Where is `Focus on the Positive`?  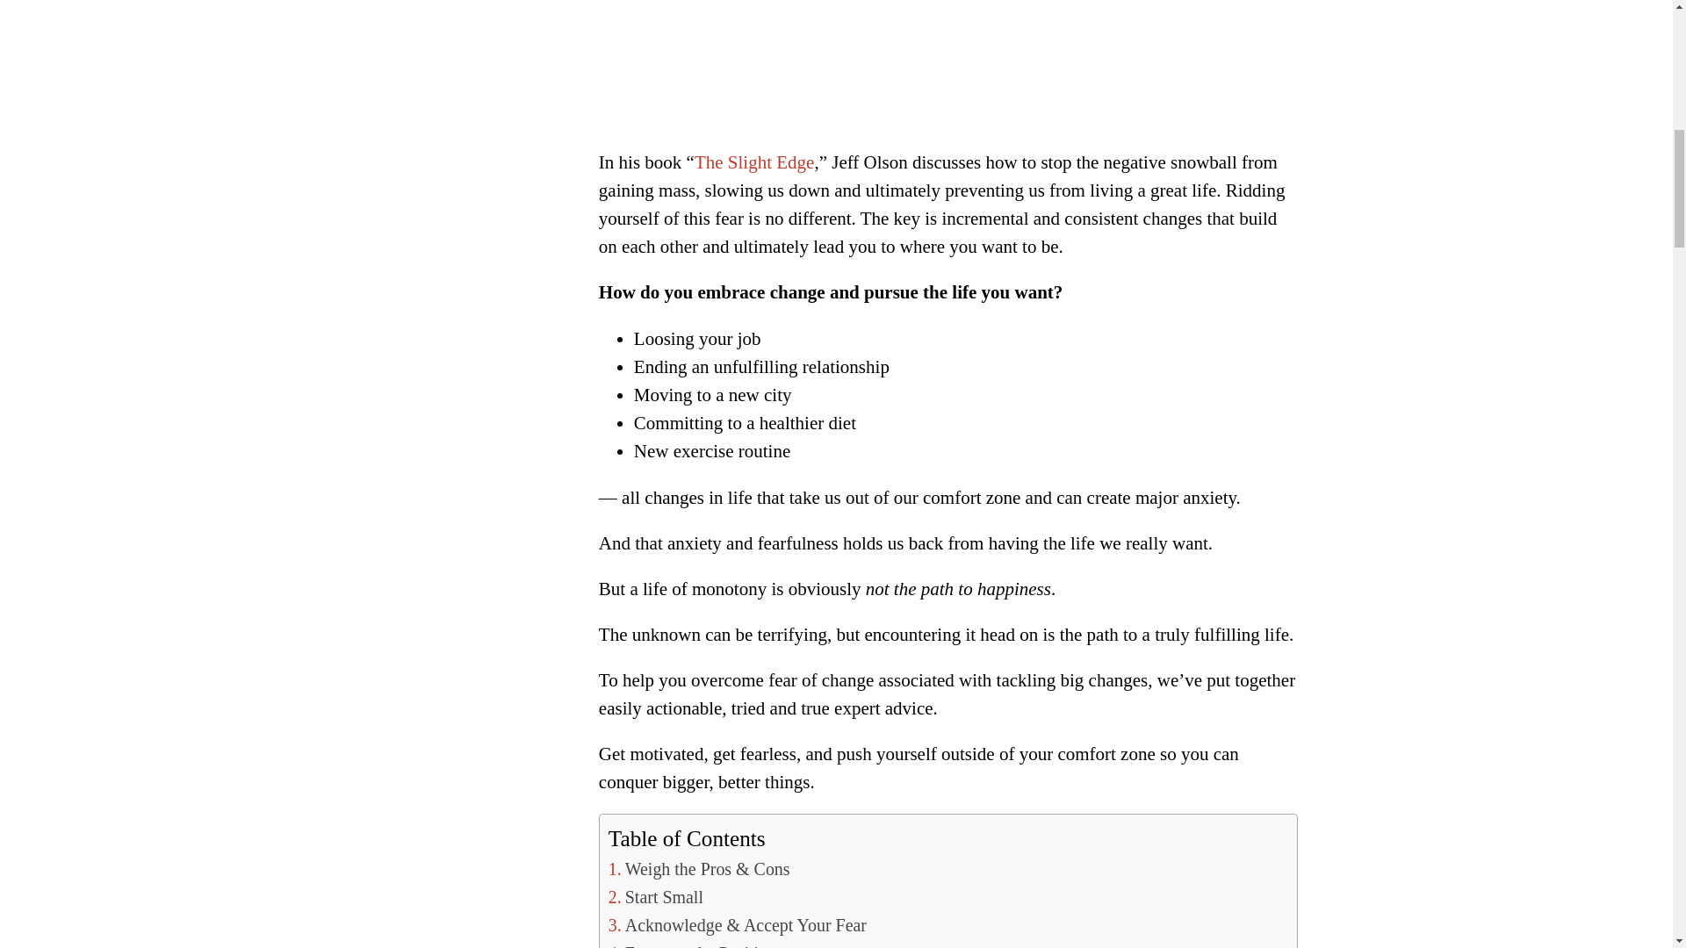 Focus on the Positive is located at coordinates (692, 944).